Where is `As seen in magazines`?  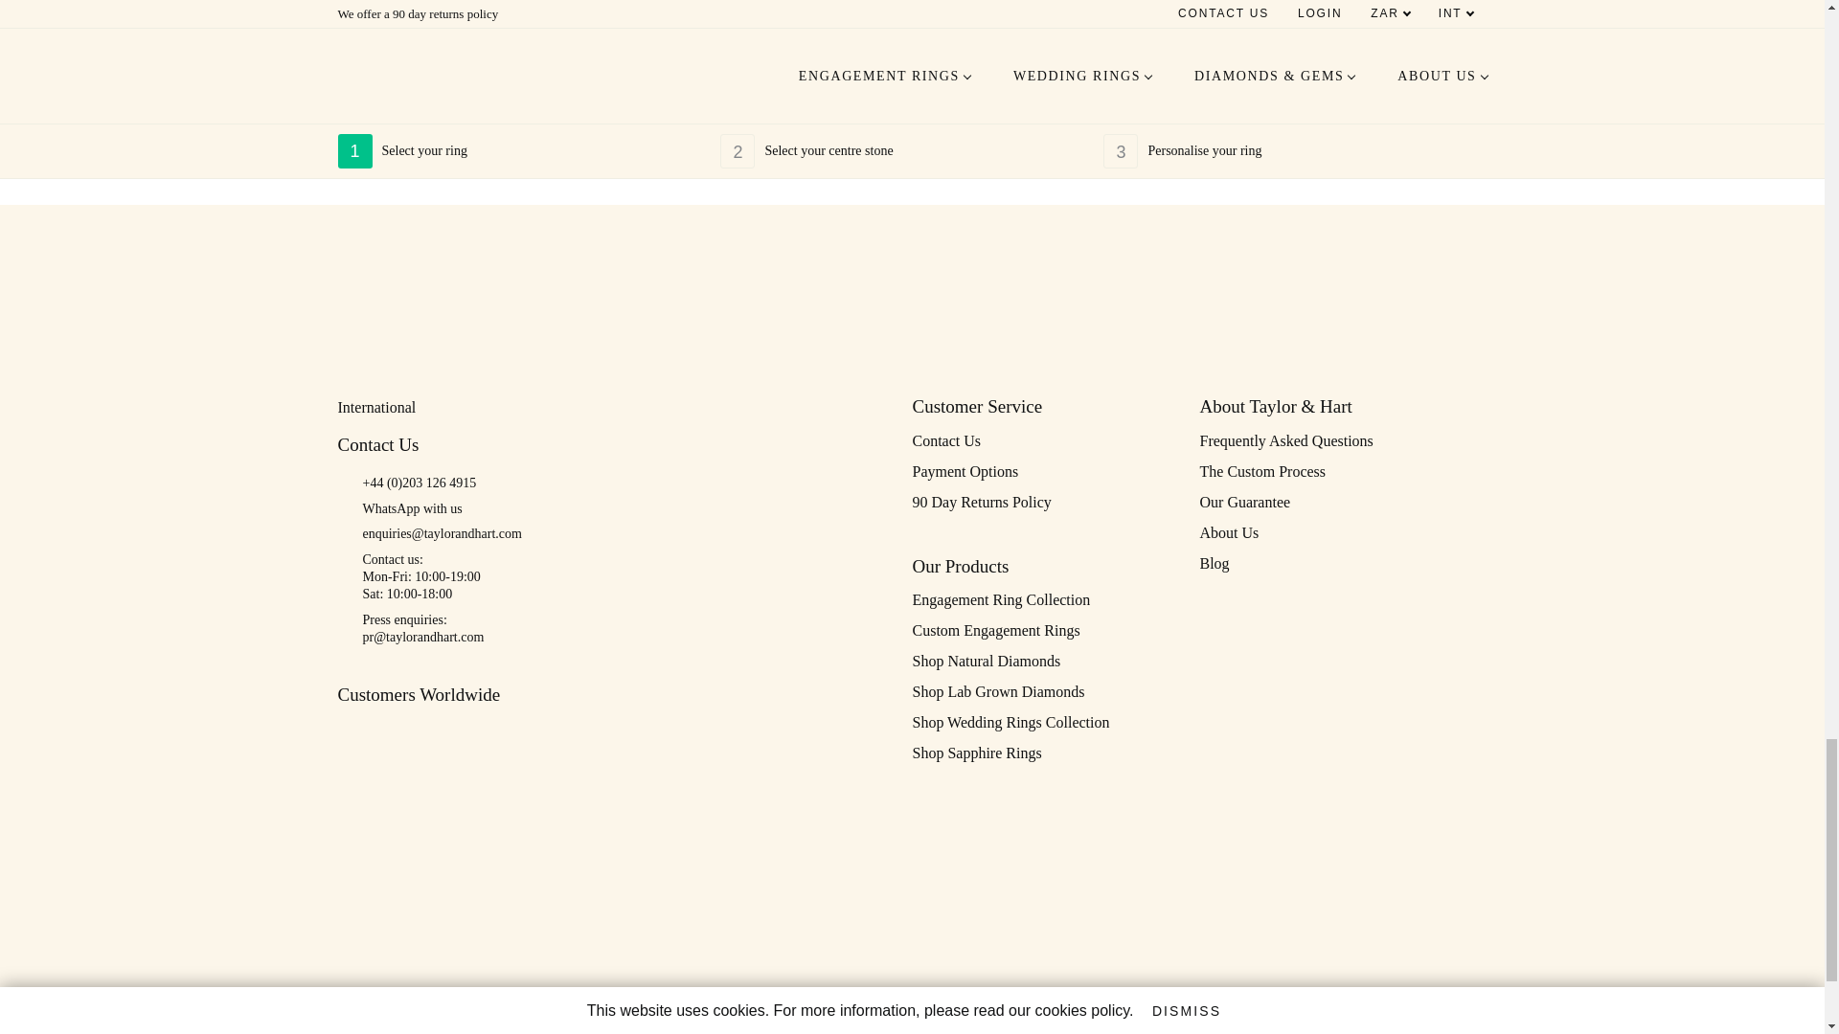
As seen in magazines is located at coordinates (1280, 266).